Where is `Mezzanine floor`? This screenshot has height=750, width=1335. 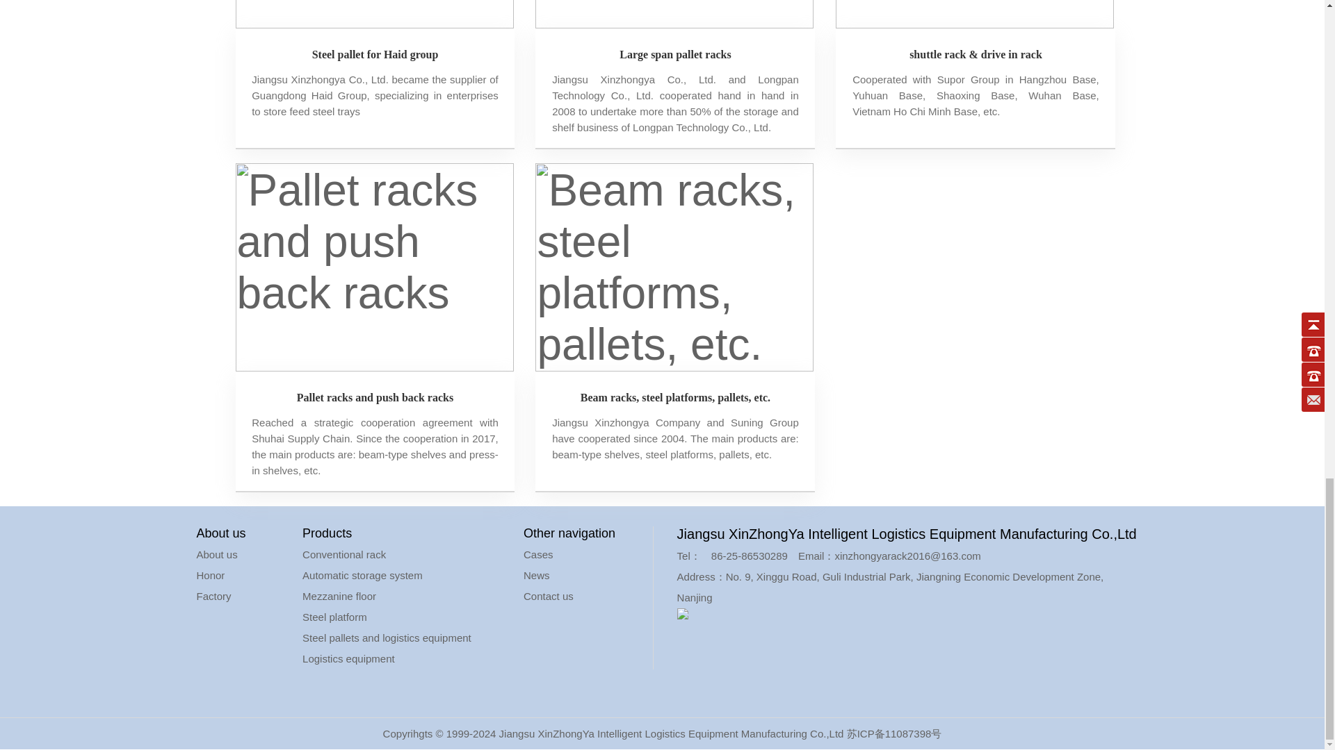
Mezzanine floor is located at coordinates (339, 596).